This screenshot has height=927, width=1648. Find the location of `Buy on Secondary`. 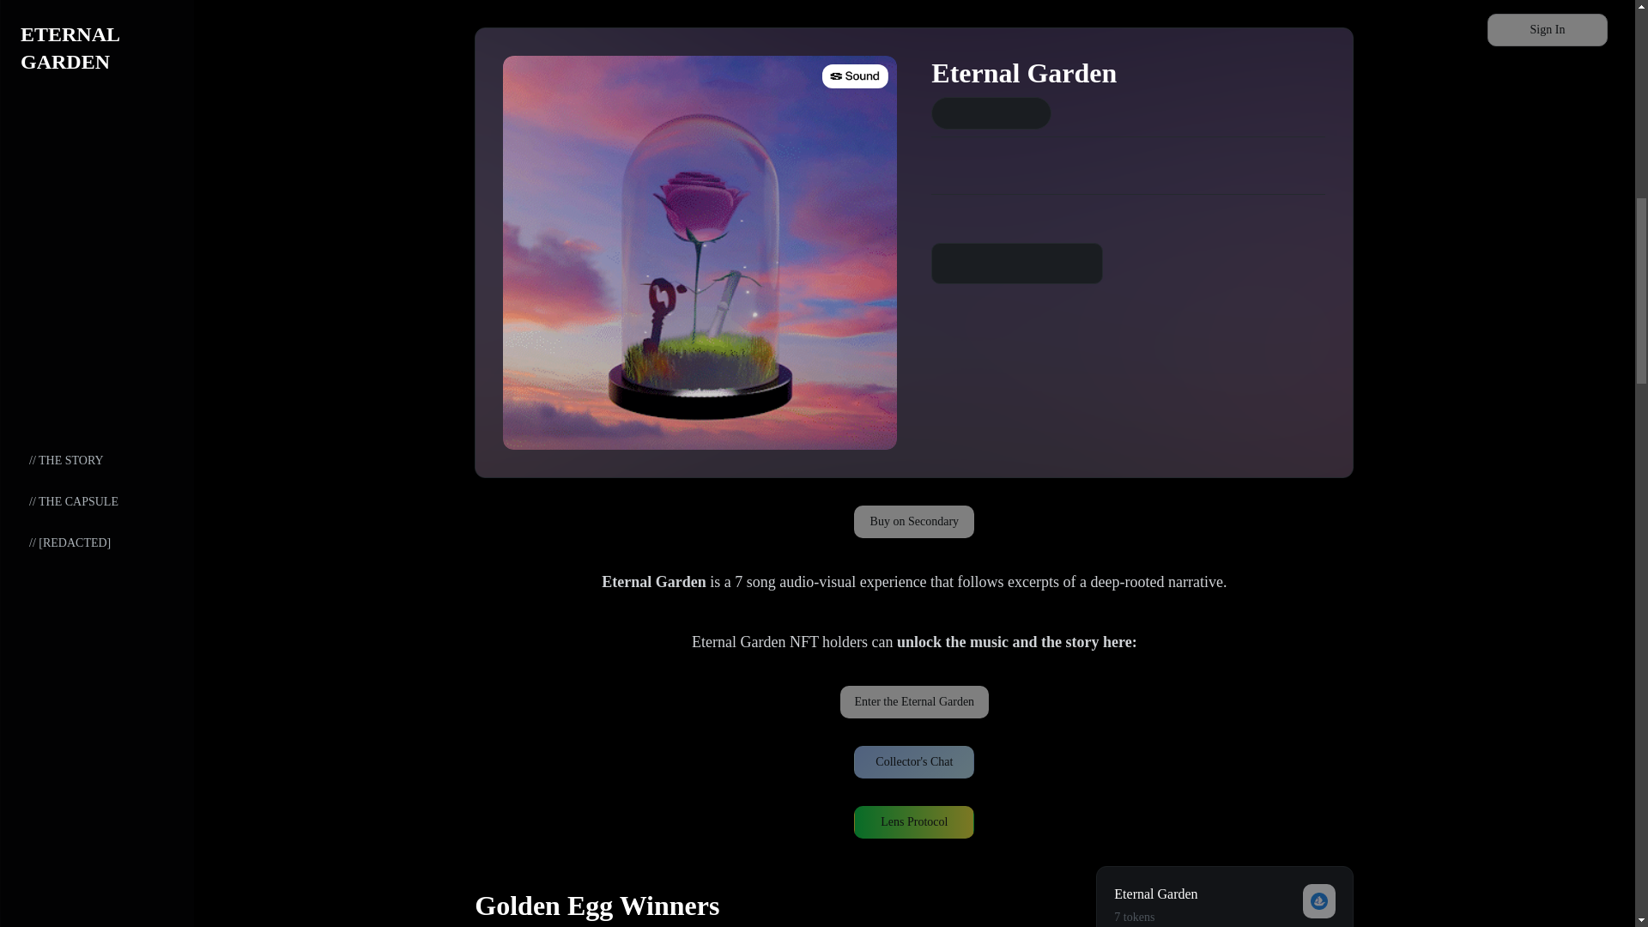

Buy on Secondary is located at coordinates (913, 522).